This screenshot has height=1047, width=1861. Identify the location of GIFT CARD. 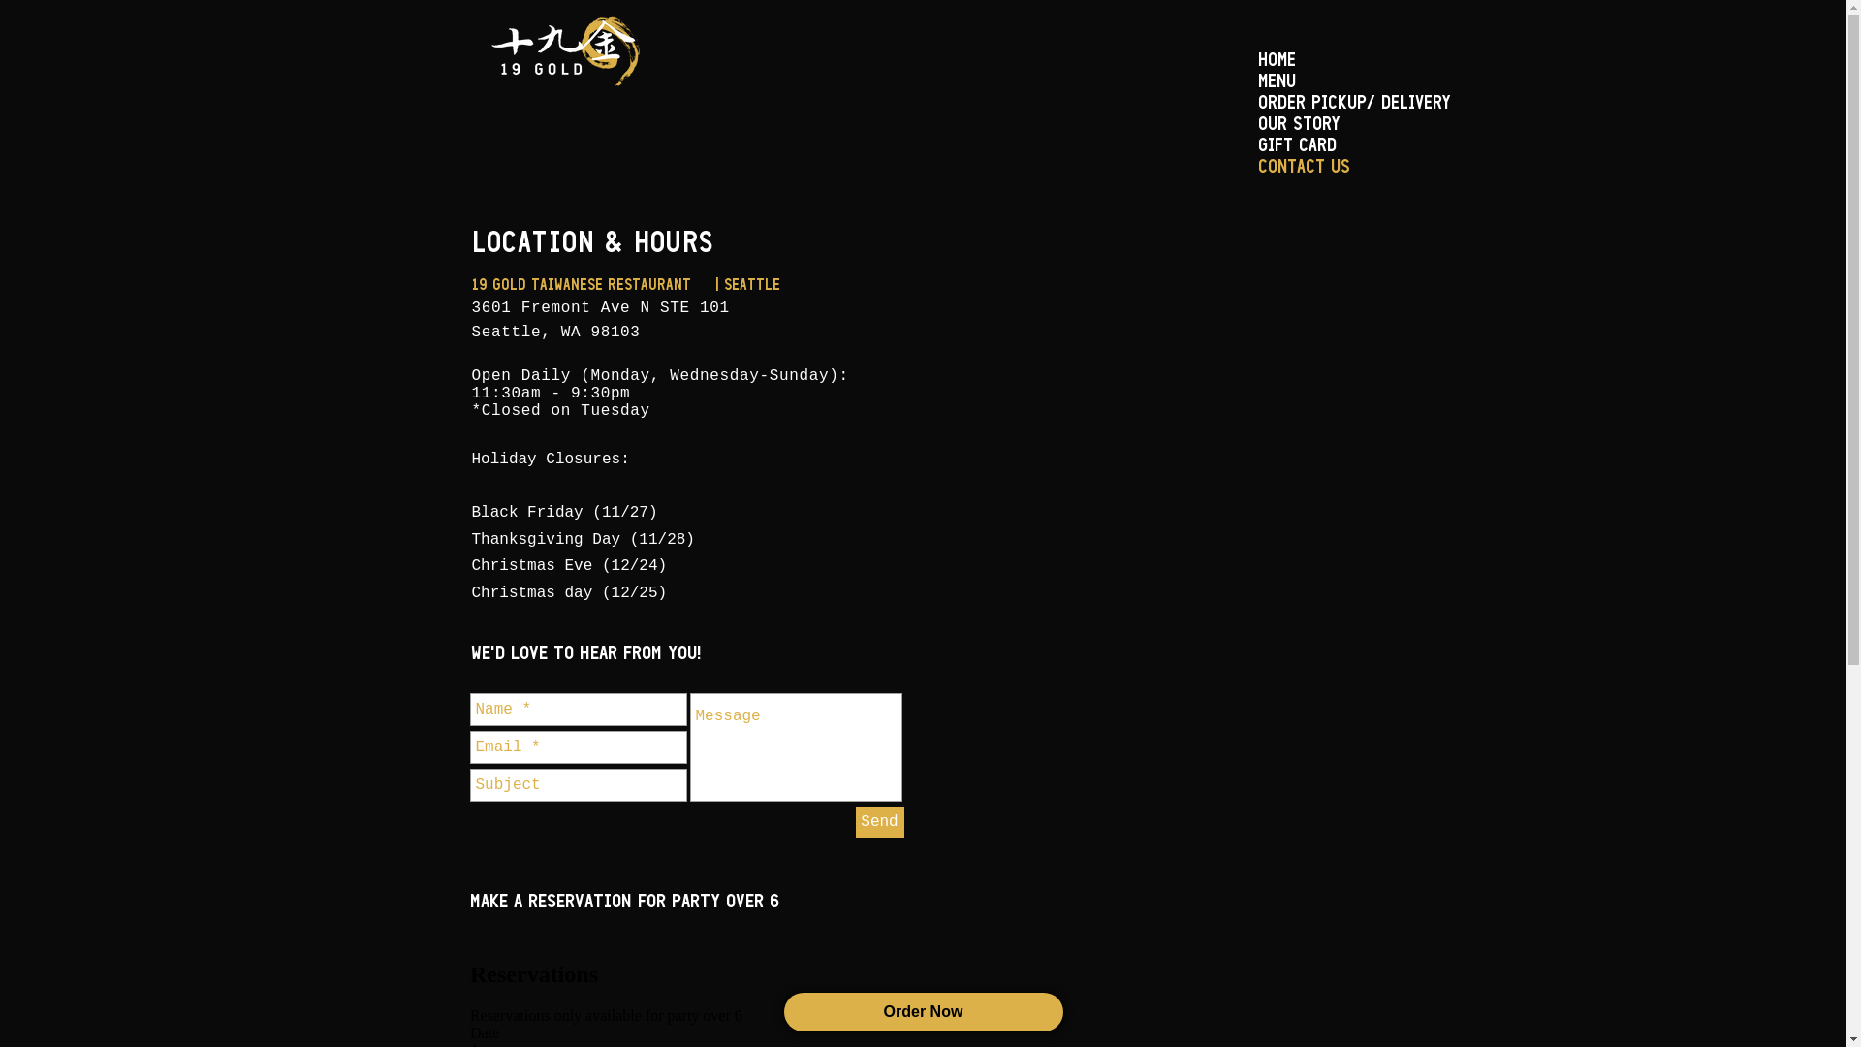
(1355, 146).